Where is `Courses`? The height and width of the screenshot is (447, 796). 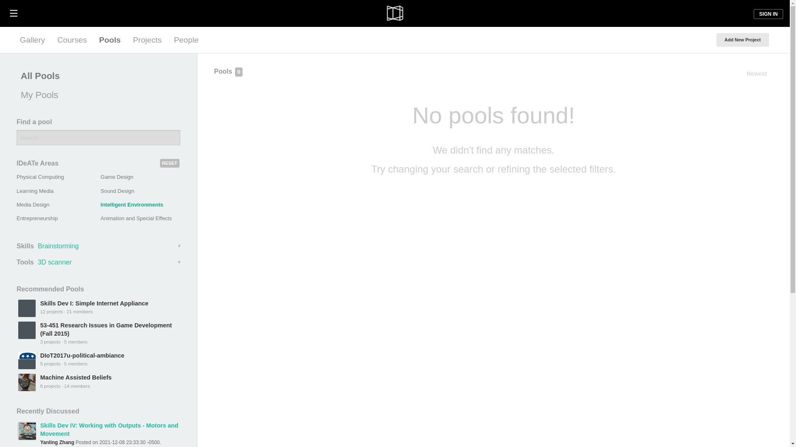
Courses is located at coordinates (72, 40).